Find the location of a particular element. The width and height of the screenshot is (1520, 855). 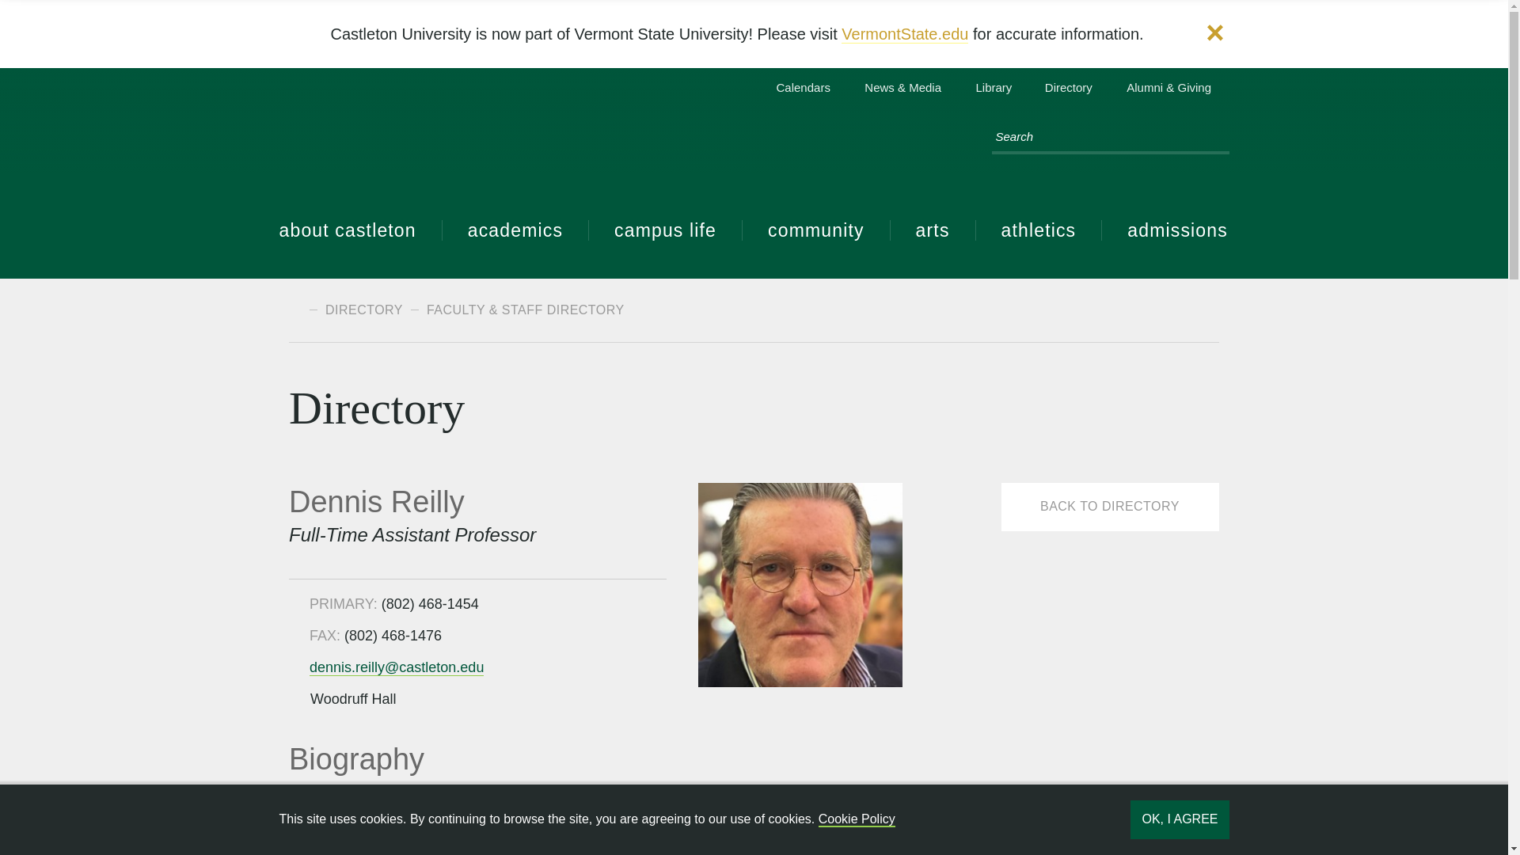

Library is located at coordinates (986, 89).